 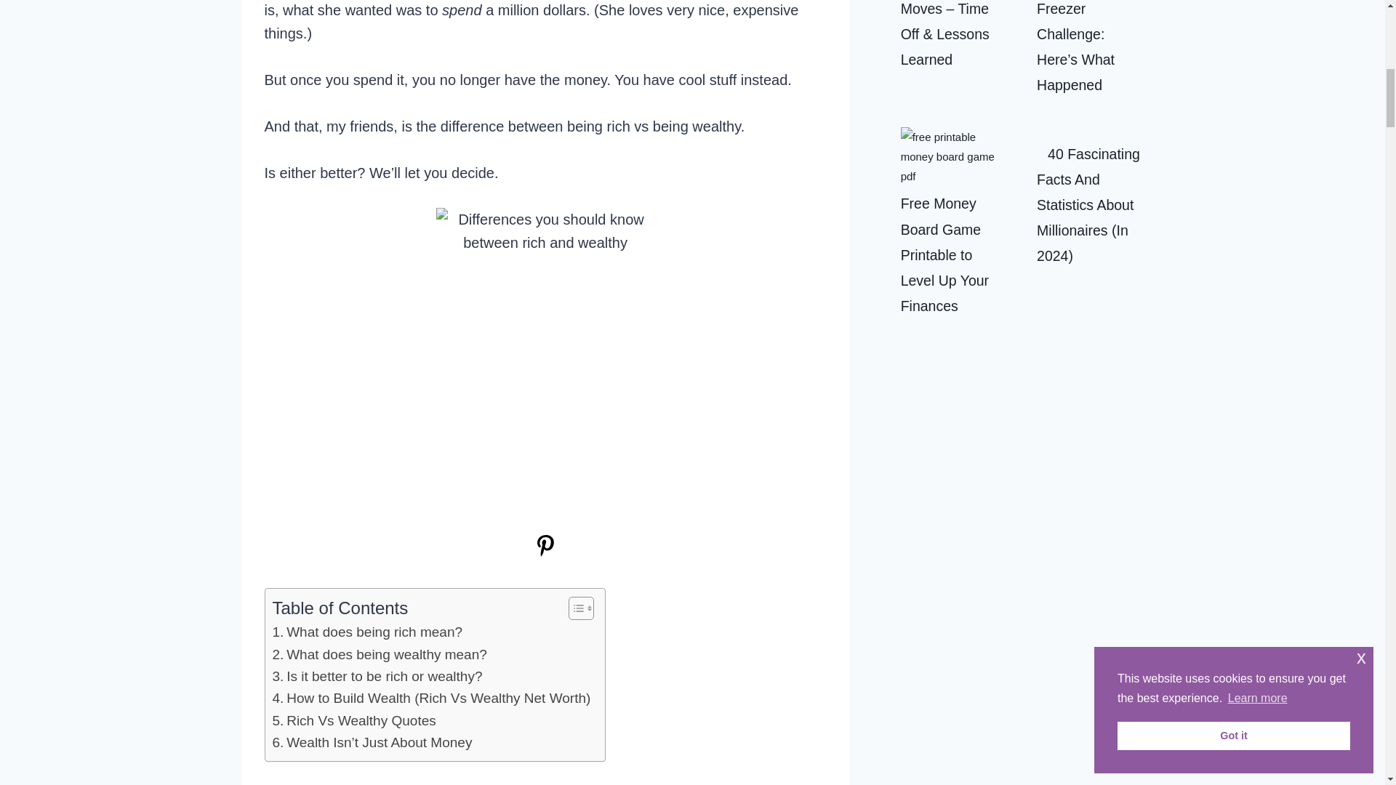 I want to click on Is it better to be rich or wealthy?, so click(x=377, y=676).